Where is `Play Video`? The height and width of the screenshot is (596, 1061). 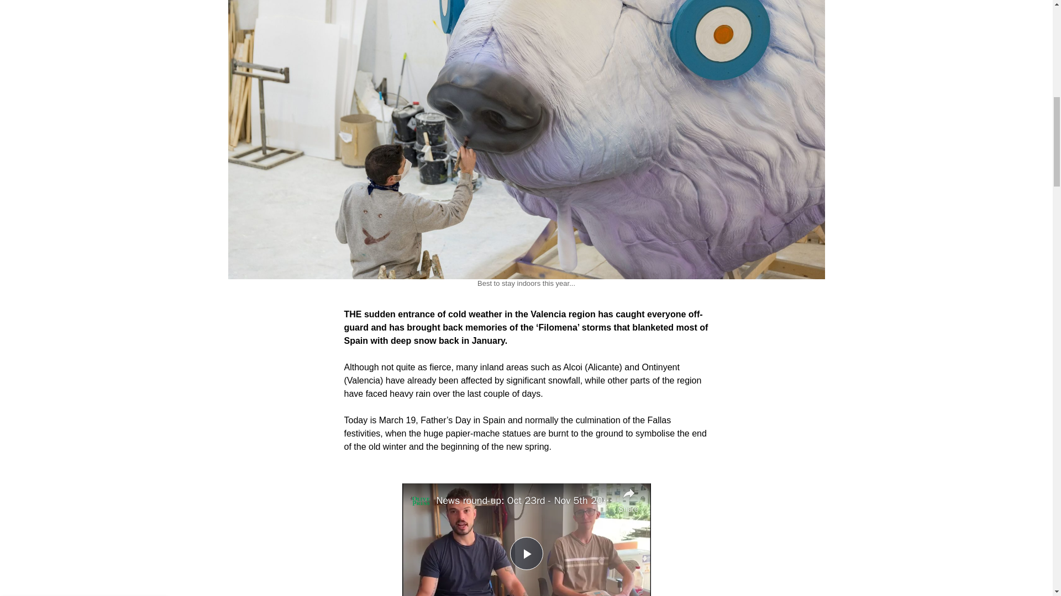
Play Video is located at coordinates (526, 553).